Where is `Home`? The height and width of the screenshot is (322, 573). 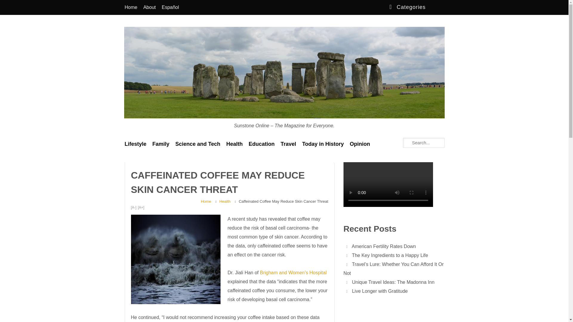 Home is located at coordinates (131, 7).